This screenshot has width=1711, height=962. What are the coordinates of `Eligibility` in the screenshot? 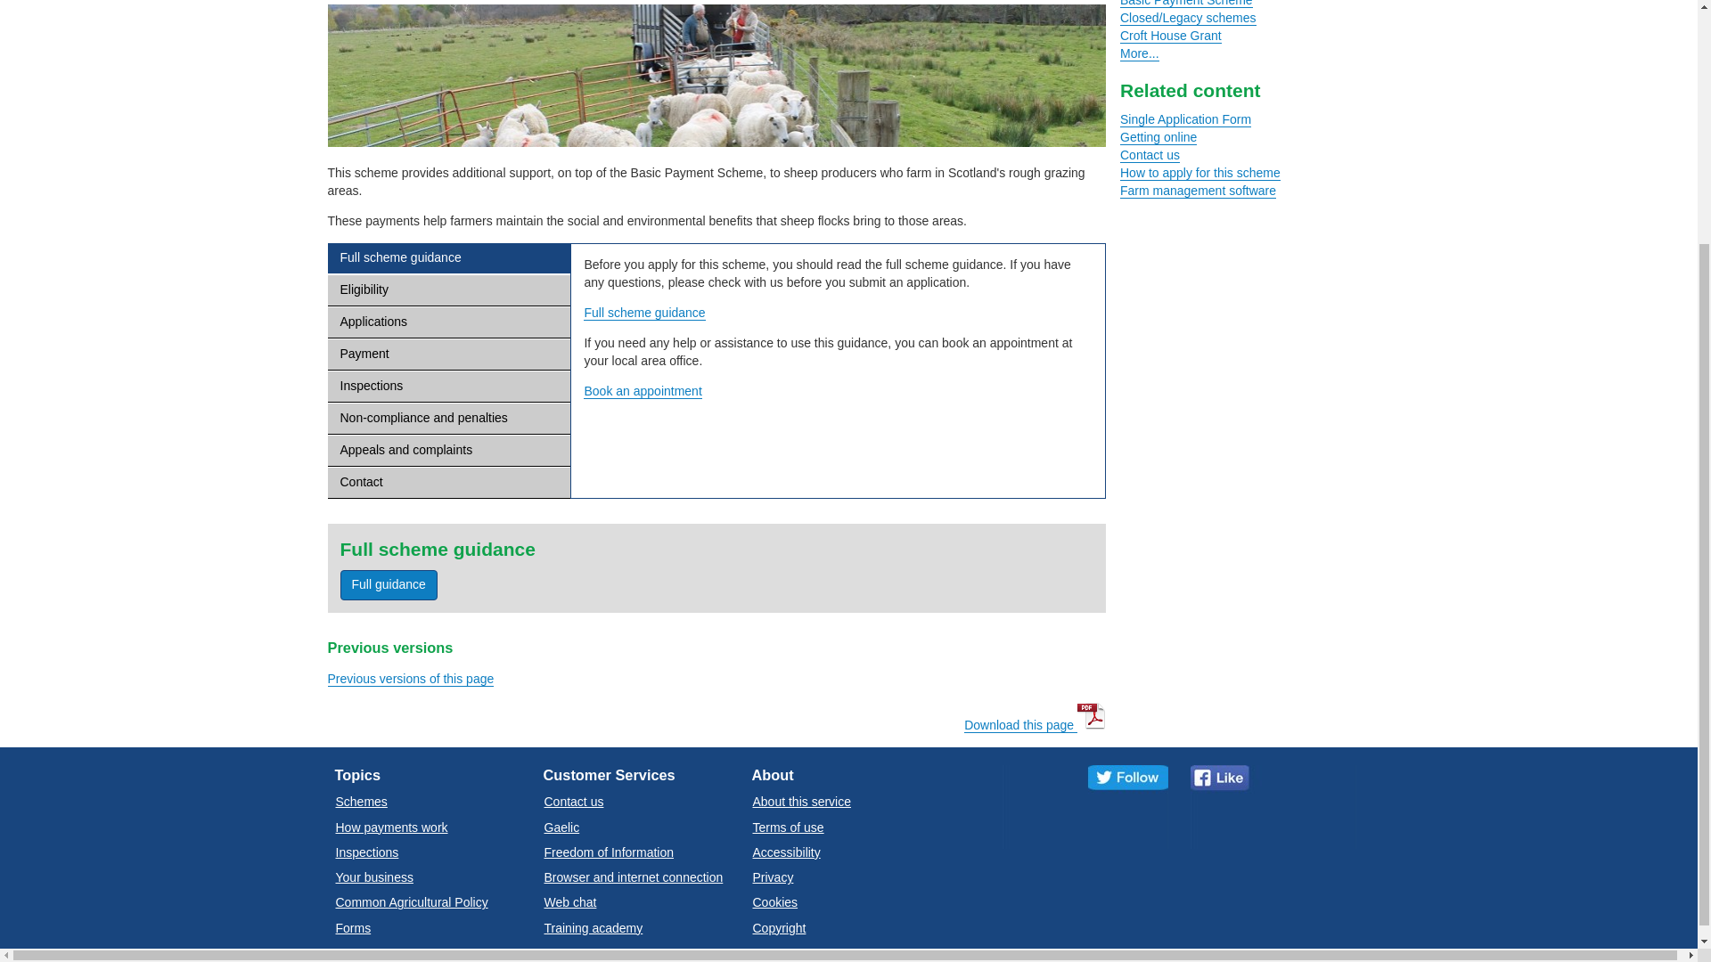 It's located at (449, 290).